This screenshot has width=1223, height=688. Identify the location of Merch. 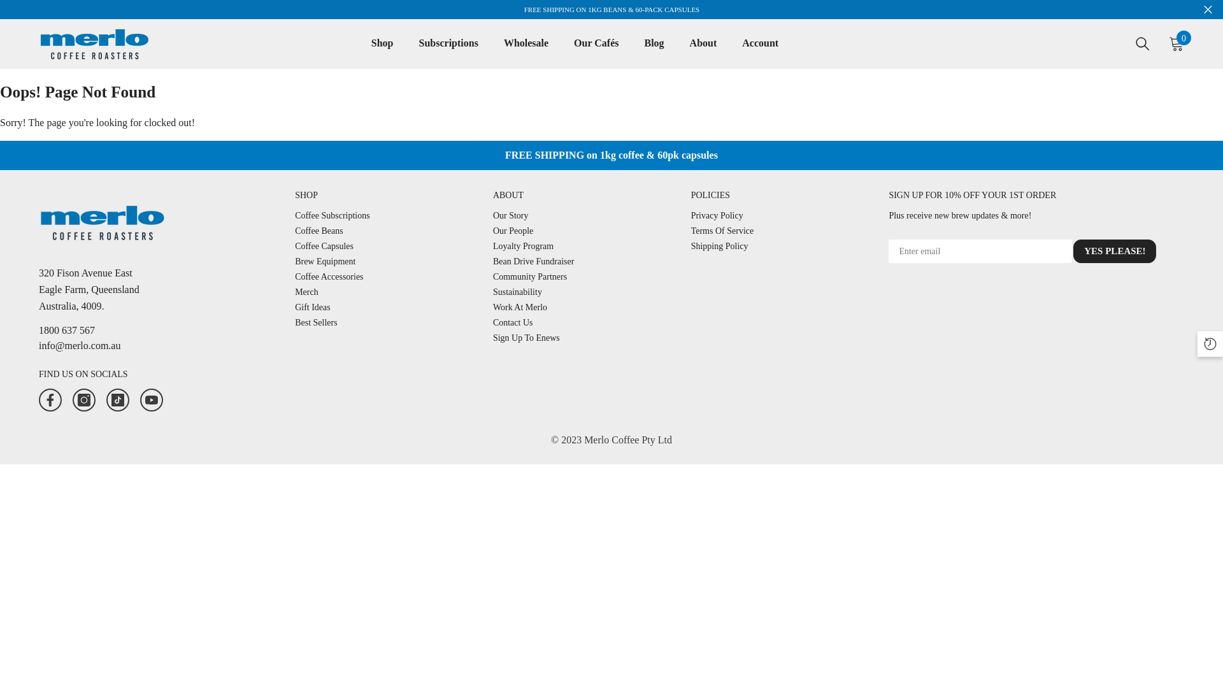
(307, 292).